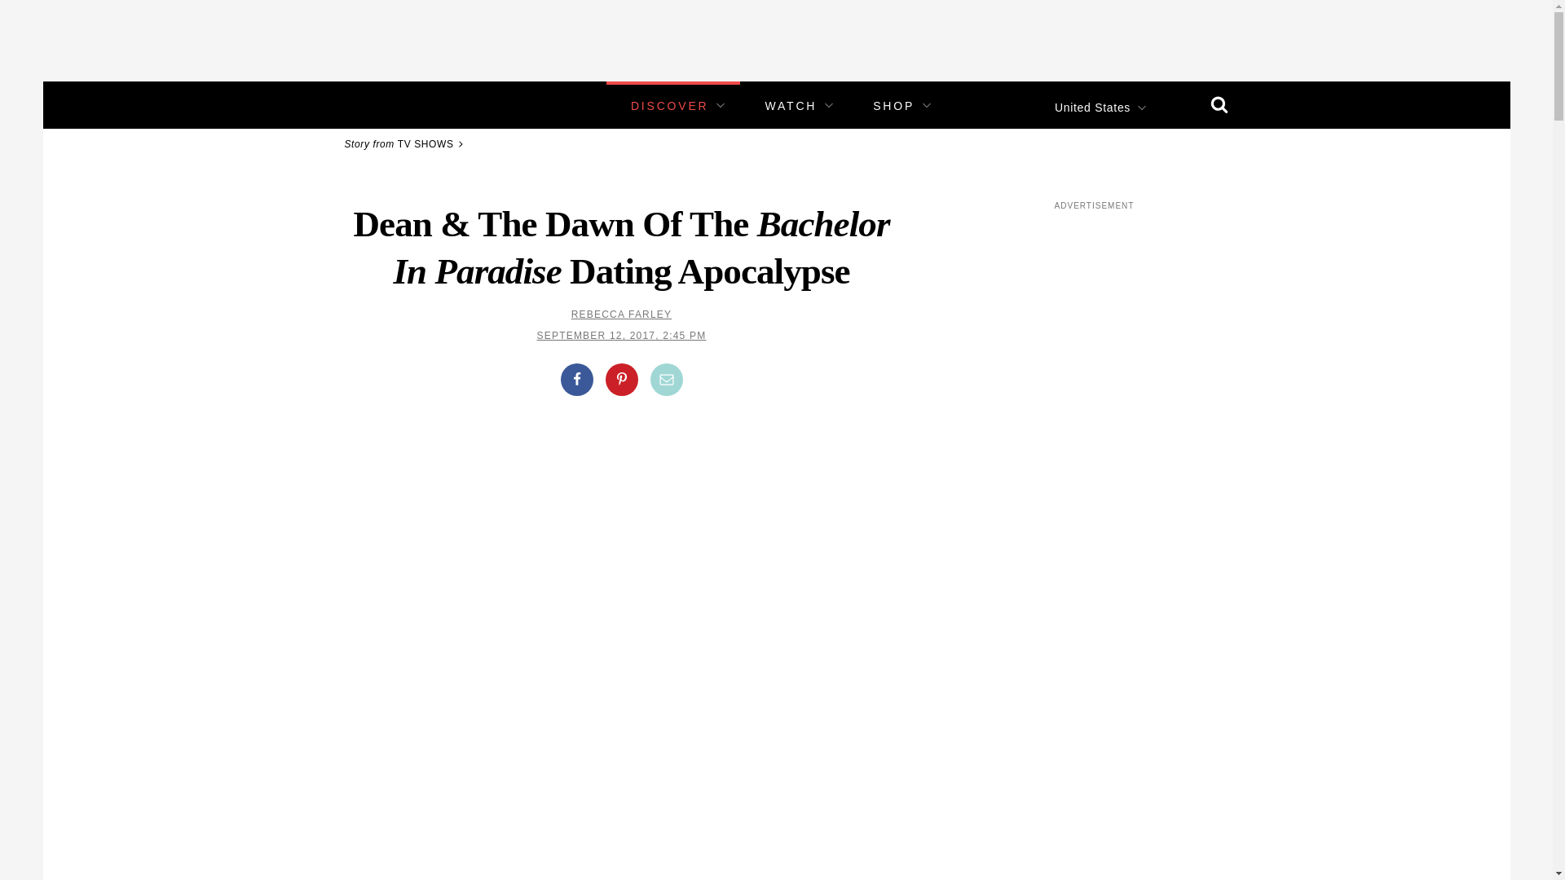 The image size is (1565, 880). What do you see at coordinates (406, 143) in the screenshot?
I see `Story from TV SHOWS` at bounding box center [406, 143].